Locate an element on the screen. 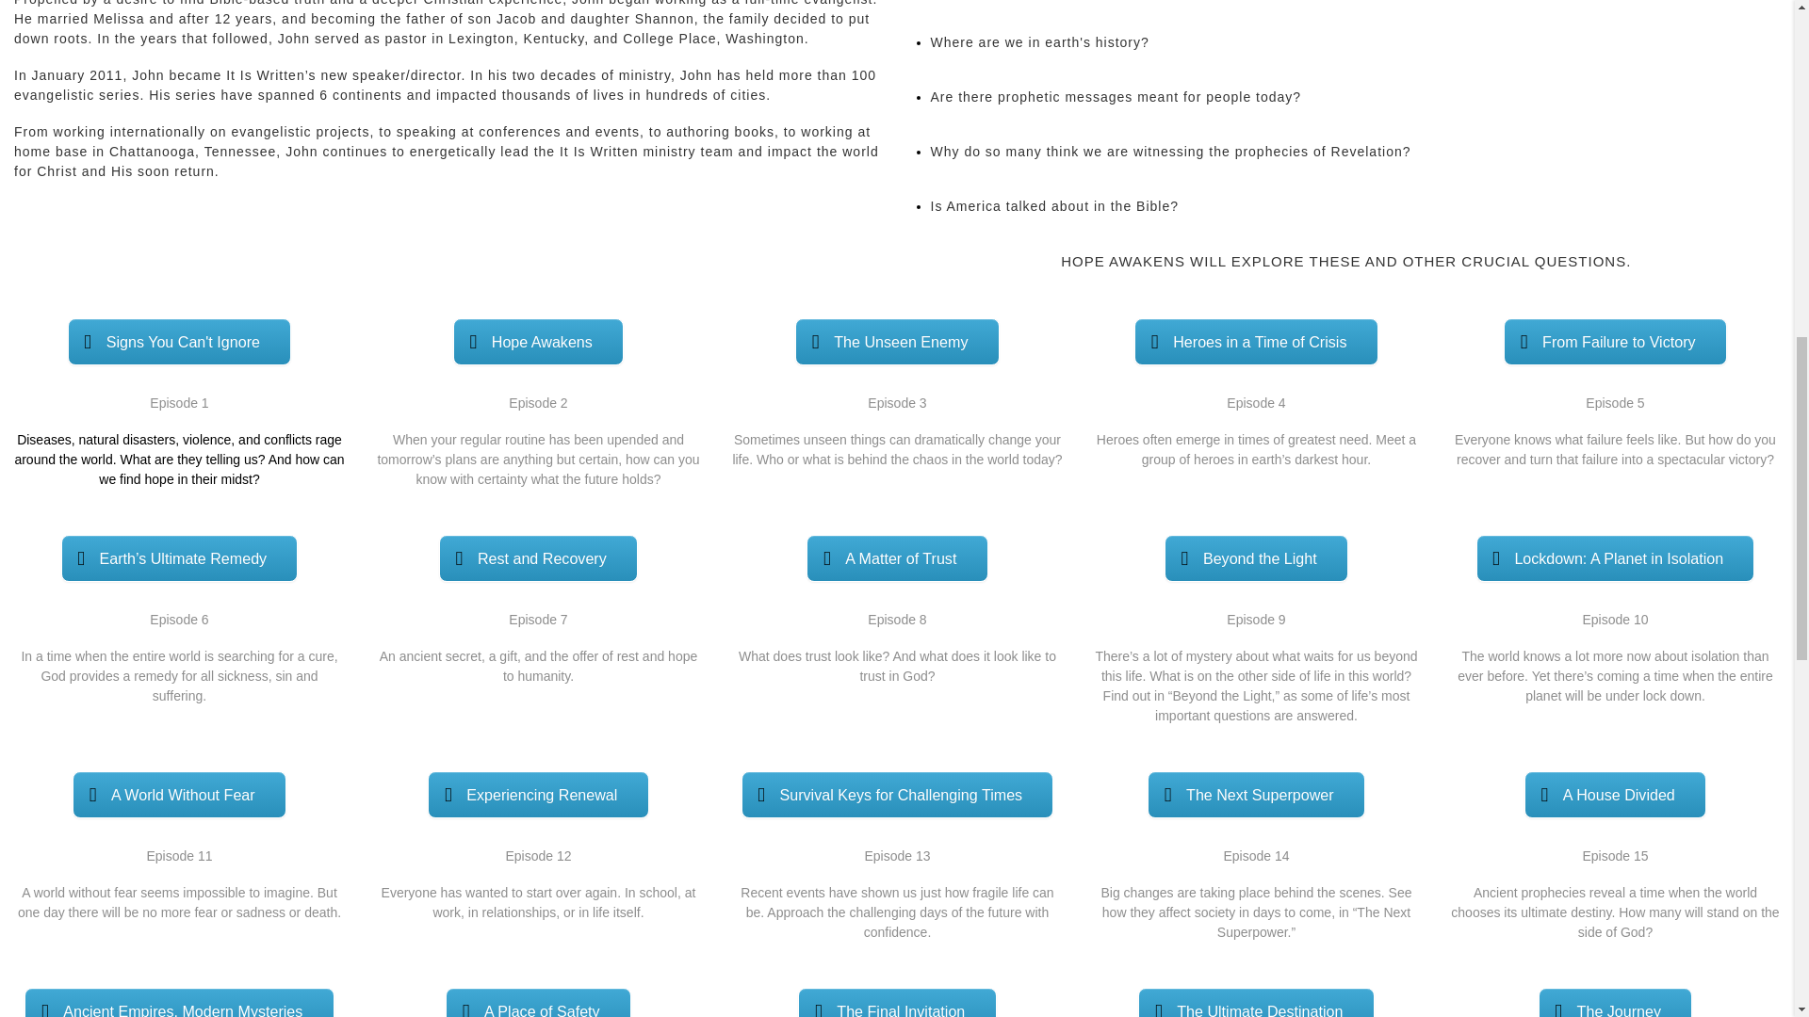 The height and width of the screenshot is (1017, 1809). Rest and Recovery is located at coordinates (539, 557).